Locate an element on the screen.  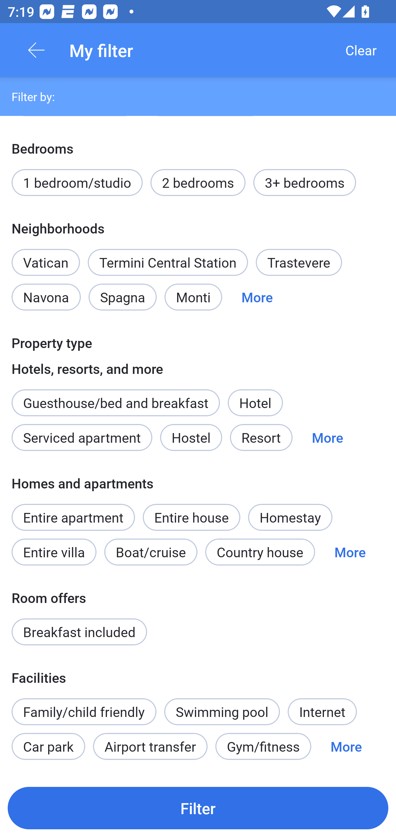
More is located at coordinates (346, 746).